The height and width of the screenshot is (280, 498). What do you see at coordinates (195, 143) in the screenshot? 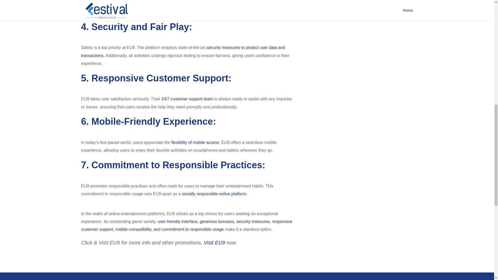
I see `flexibility of mobile access` at bounding box center [195, 143].